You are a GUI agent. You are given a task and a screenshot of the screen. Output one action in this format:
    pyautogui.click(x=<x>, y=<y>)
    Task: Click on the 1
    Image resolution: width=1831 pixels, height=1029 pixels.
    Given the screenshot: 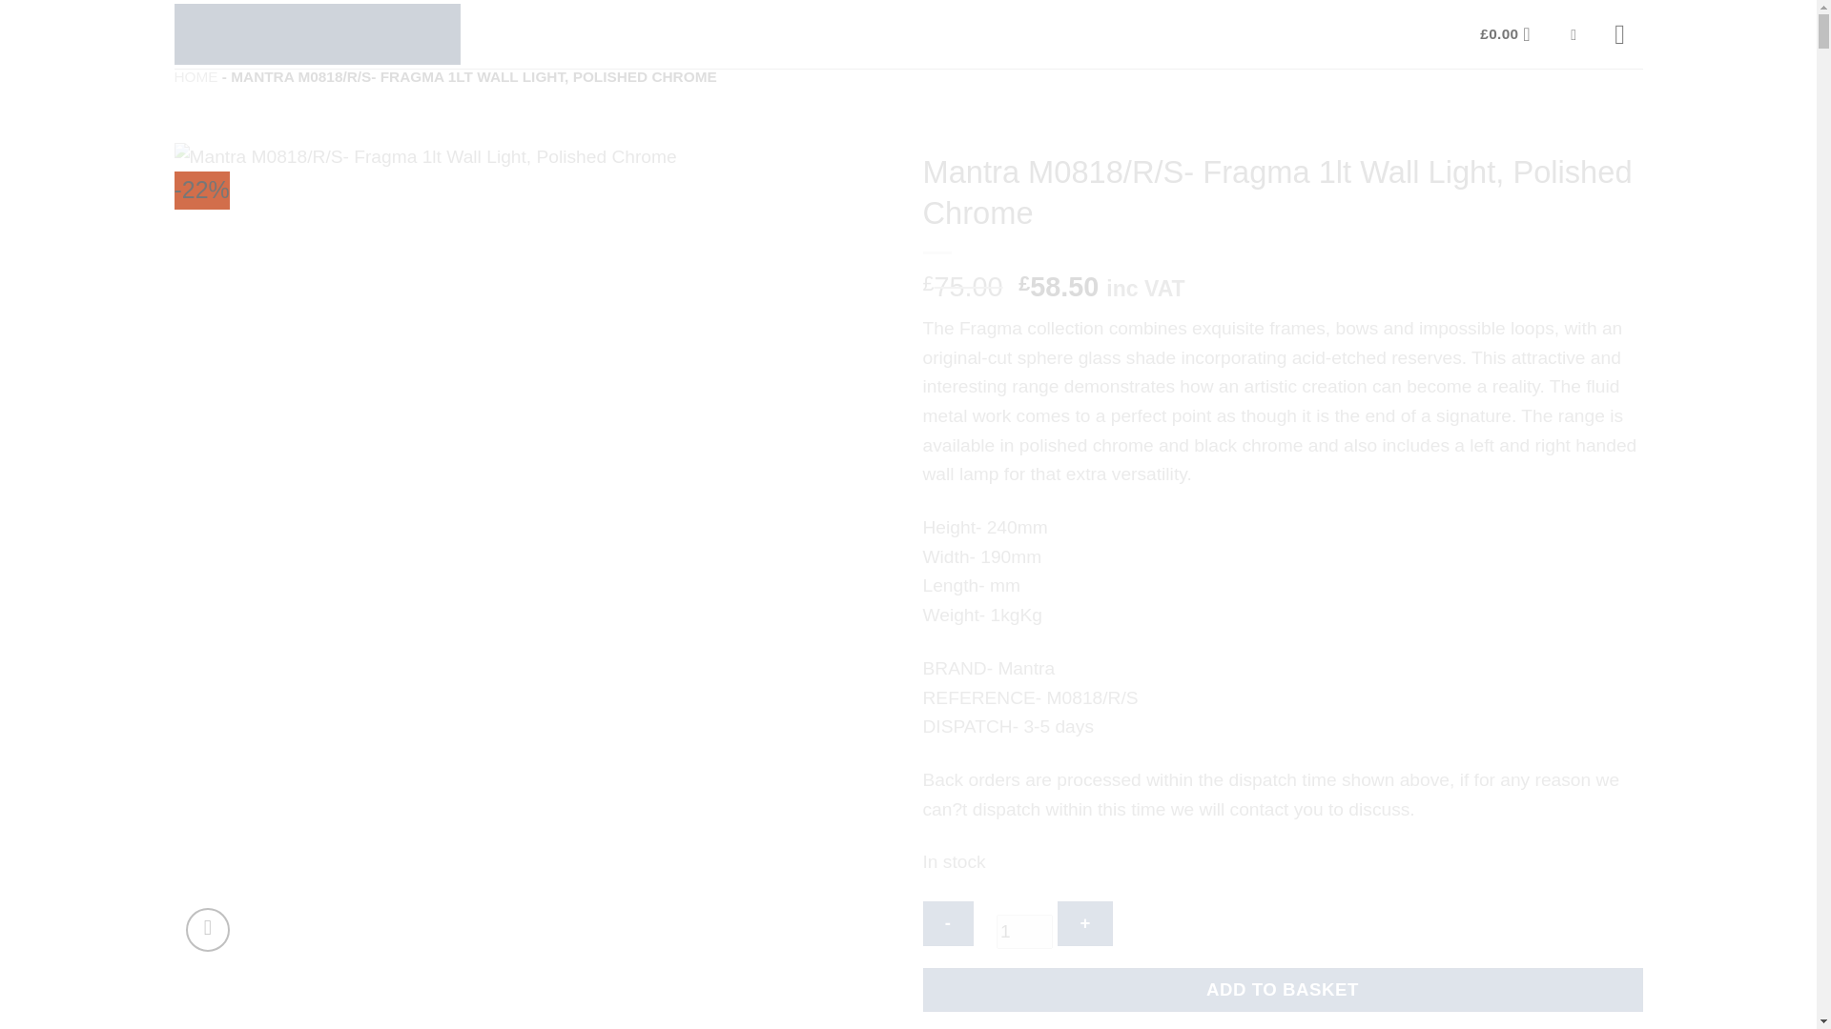 What is the action you would take?
    pyautogui.click(x=1024, y=932)
    